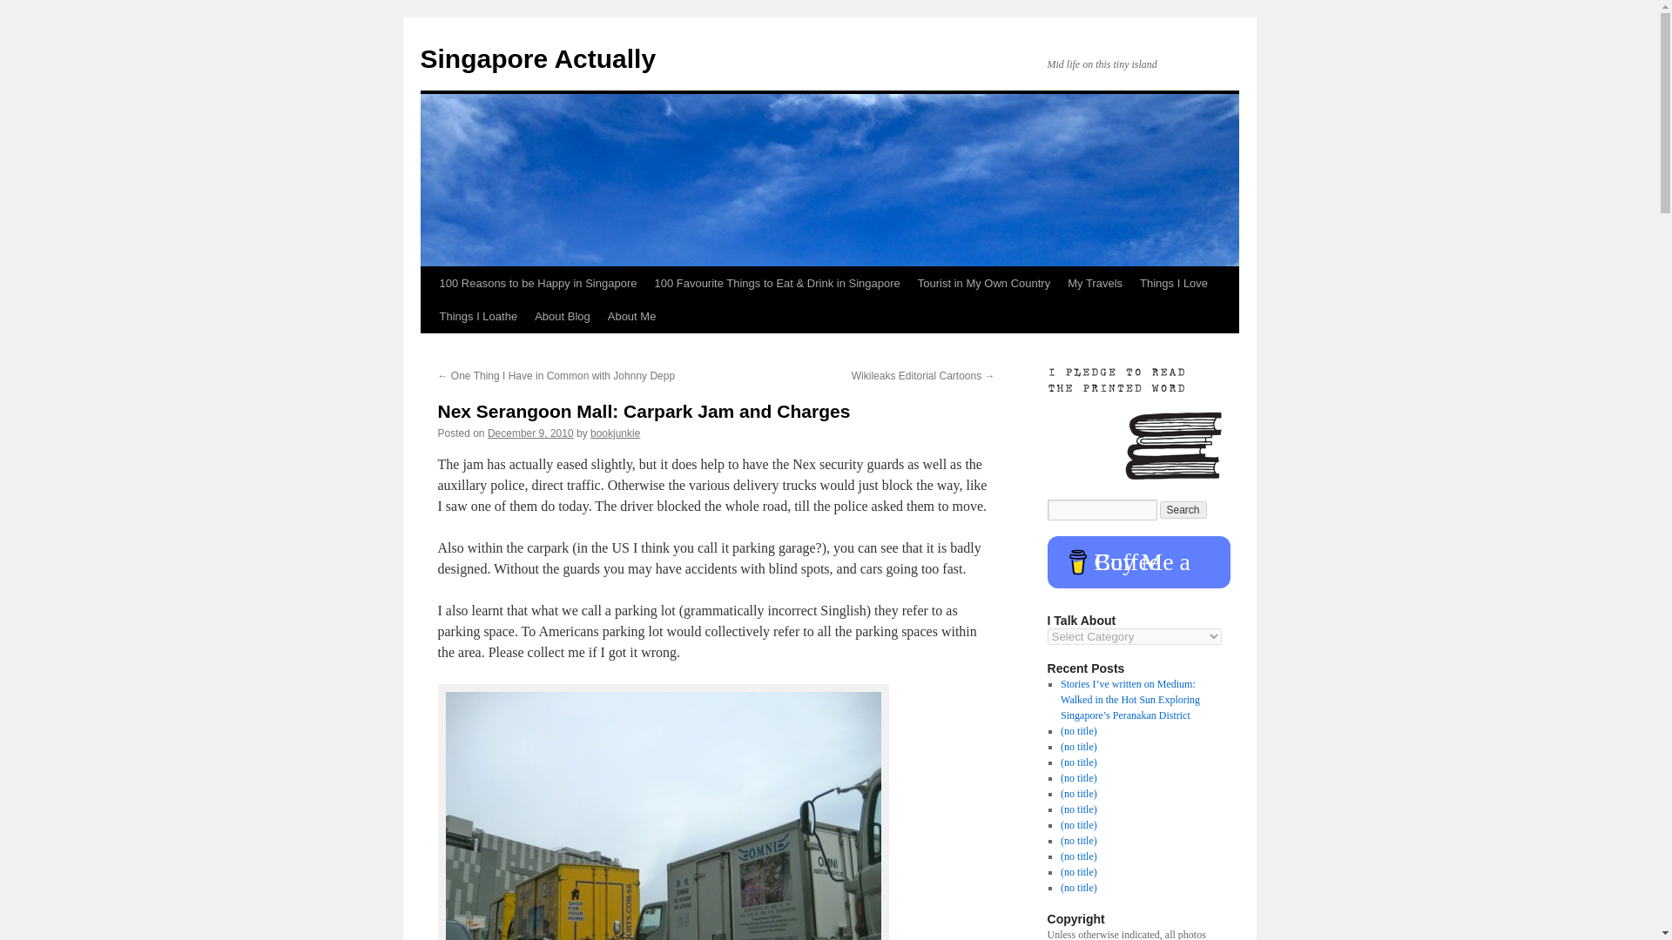  What do you see at coordinates (530, 433) in the screenshot?
I see `December 9, 2010` at bounding box center [530, 433].